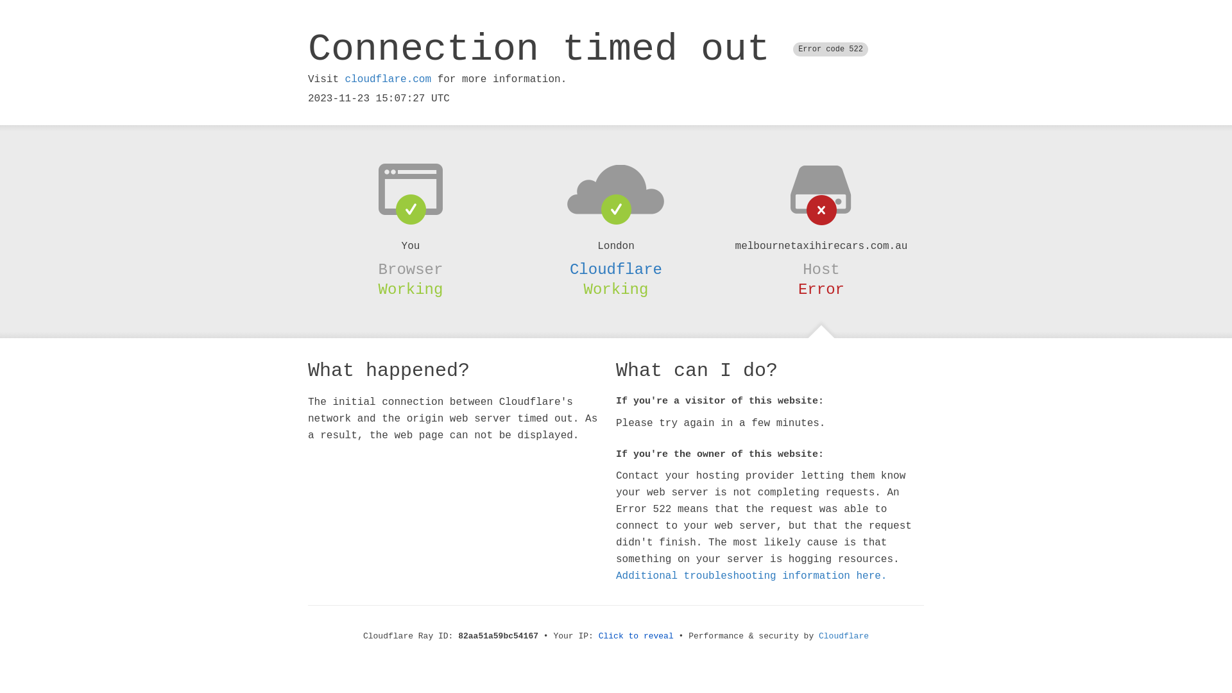  Describe the element at coordinates (637, 637) in the screenshot. I see `Click to reveal` at that location.